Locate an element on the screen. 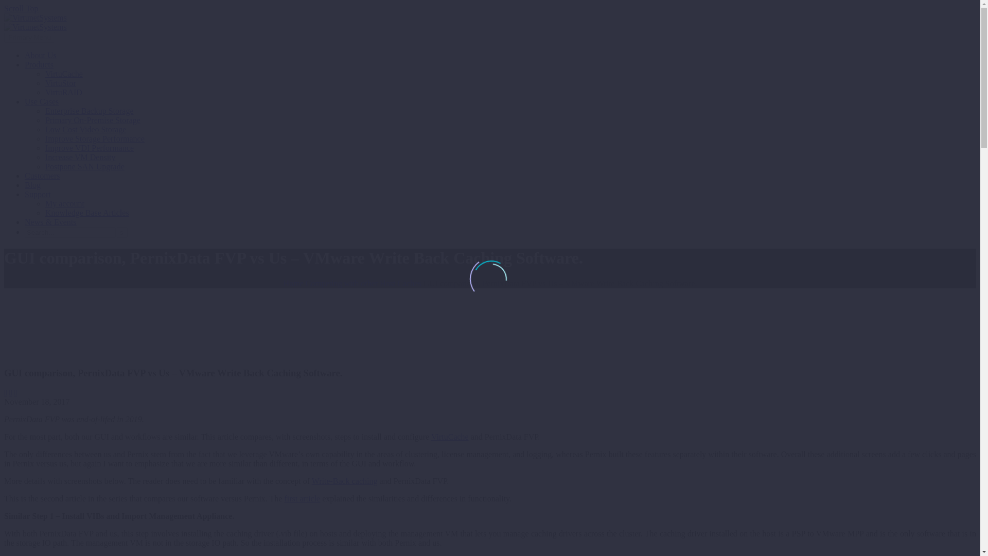 The height and width of the screenshot is (556, 988). VirtuRAID is located at coordinates (64, 92).